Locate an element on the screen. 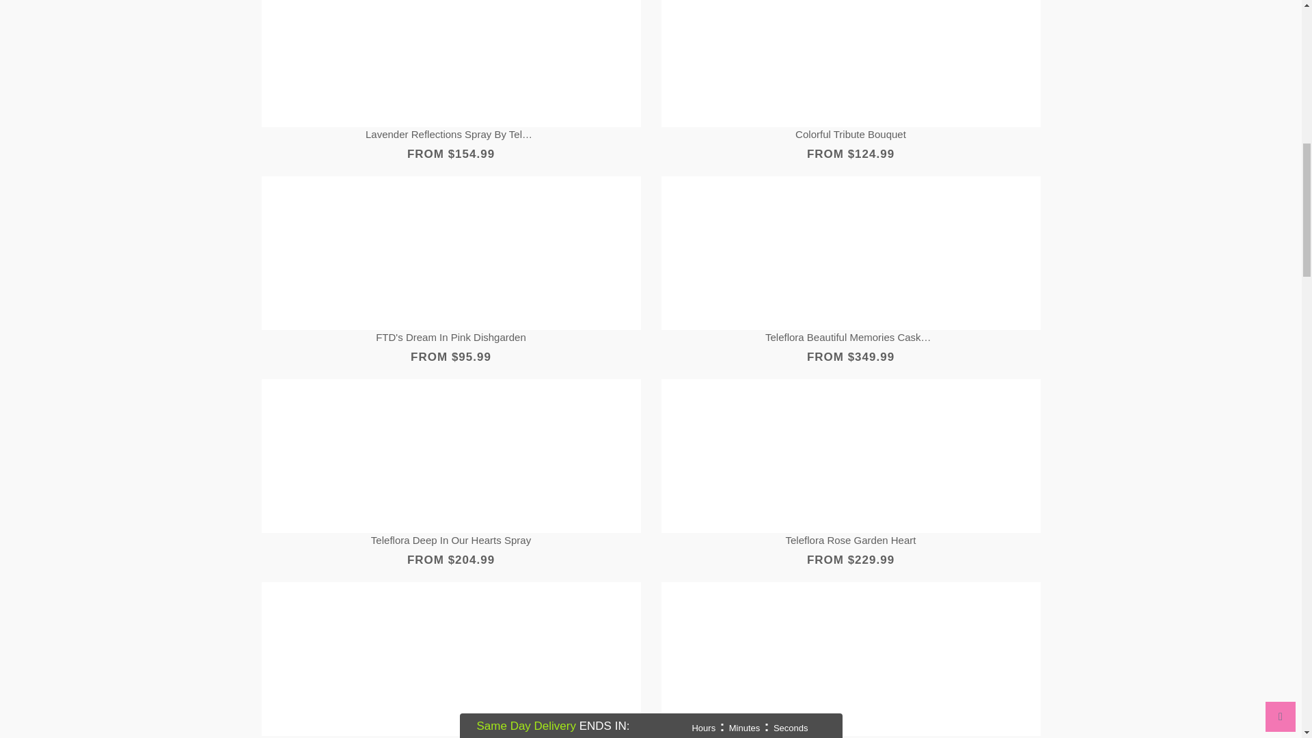 Image resolution: width=1312 pixels, height=738 pixels. FTD's Dream in Pink Dishgarden is located at coordinates (451, 338).